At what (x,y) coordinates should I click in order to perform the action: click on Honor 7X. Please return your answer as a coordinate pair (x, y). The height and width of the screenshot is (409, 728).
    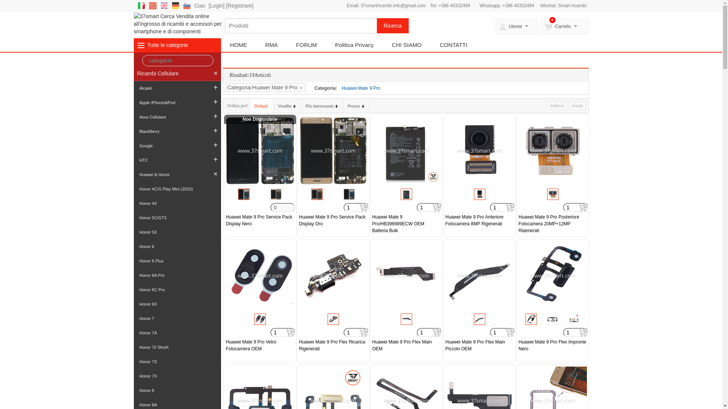
    Looking at the image, I should click on (177, 376).